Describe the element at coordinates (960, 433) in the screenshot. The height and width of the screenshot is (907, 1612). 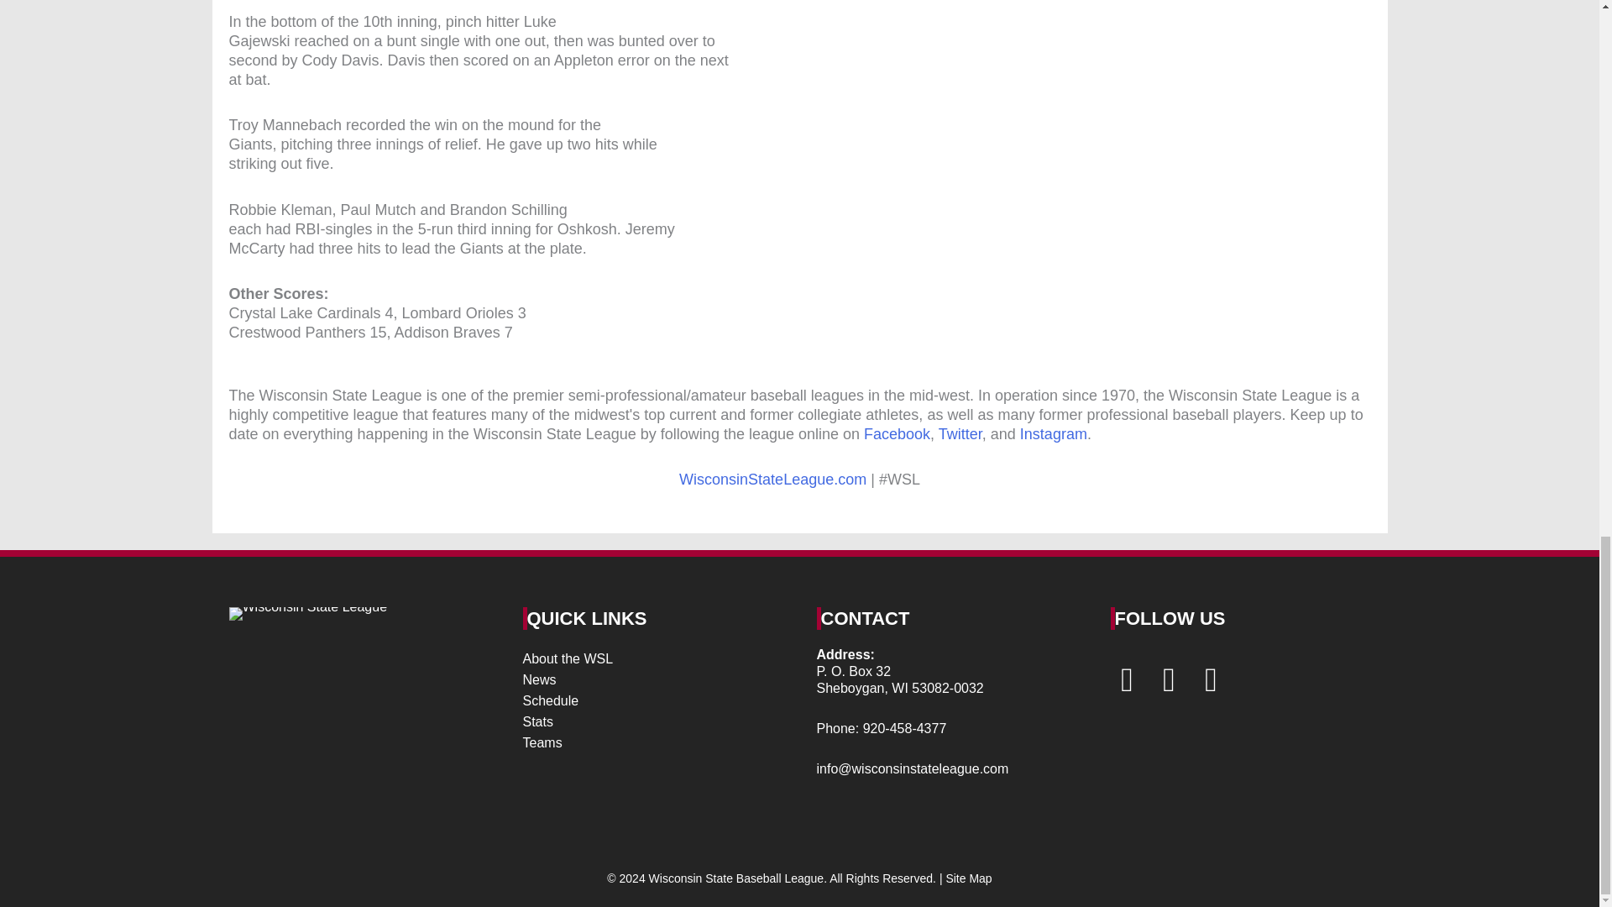
I see `Twitter` at that location.